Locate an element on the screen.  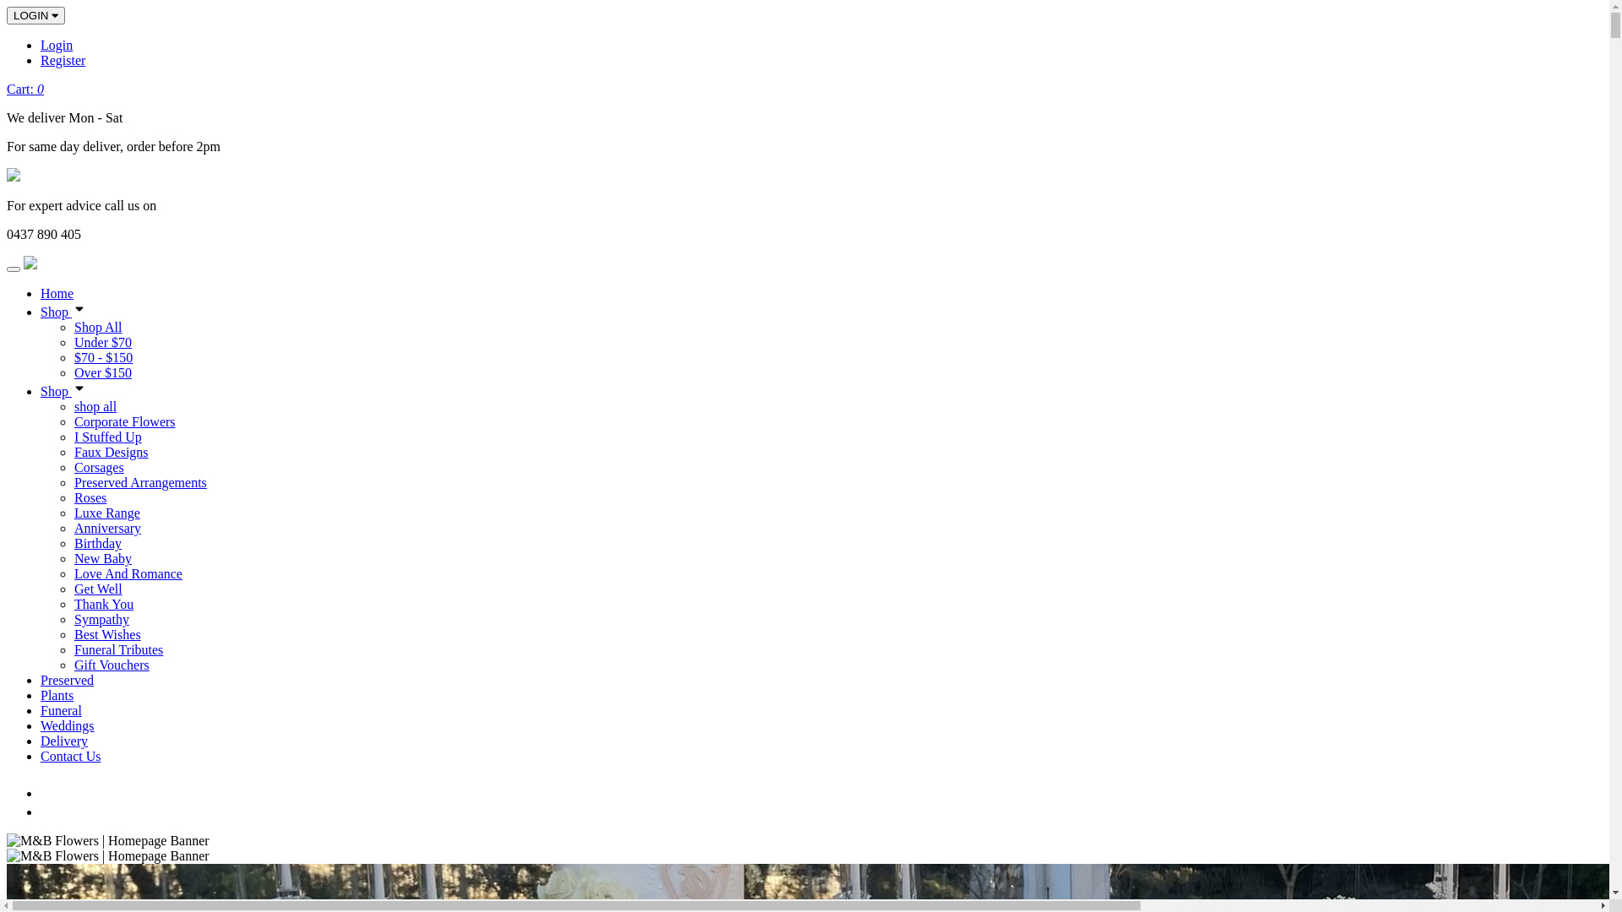
Gift Vouchers is located at coordinates (112, 665).